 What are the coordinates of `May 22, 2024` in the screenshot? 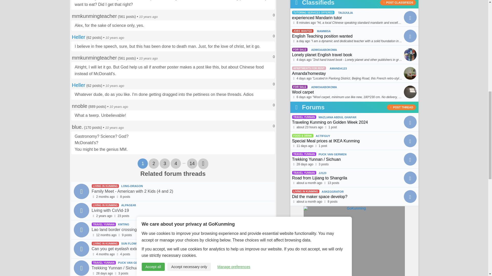 It's located at (105, 197).